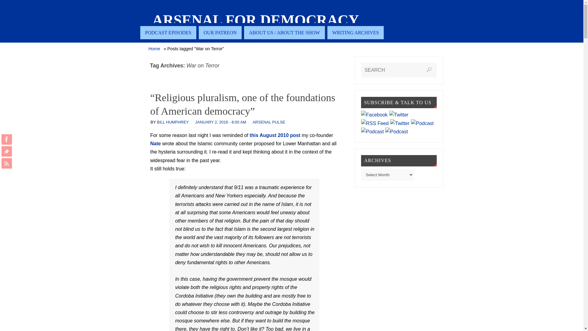 The image size is (588, 331). Describe the element at coordinates (7, 151) in the screenshot. I see `AFD on Twitter` at that location.